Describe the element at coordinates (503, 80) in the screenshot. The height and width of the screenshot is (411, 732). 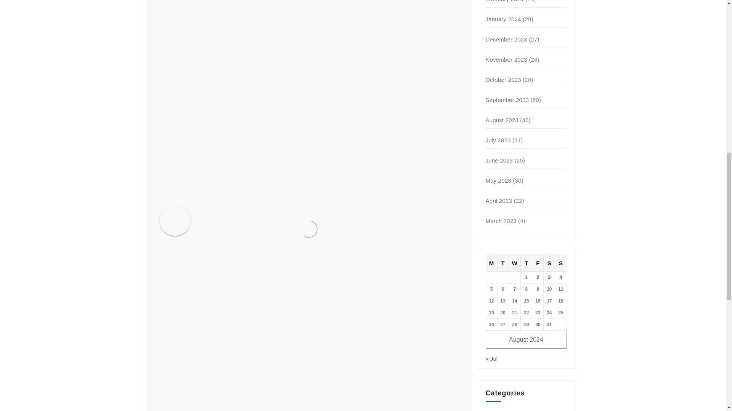
I see `October 2023` at that location.